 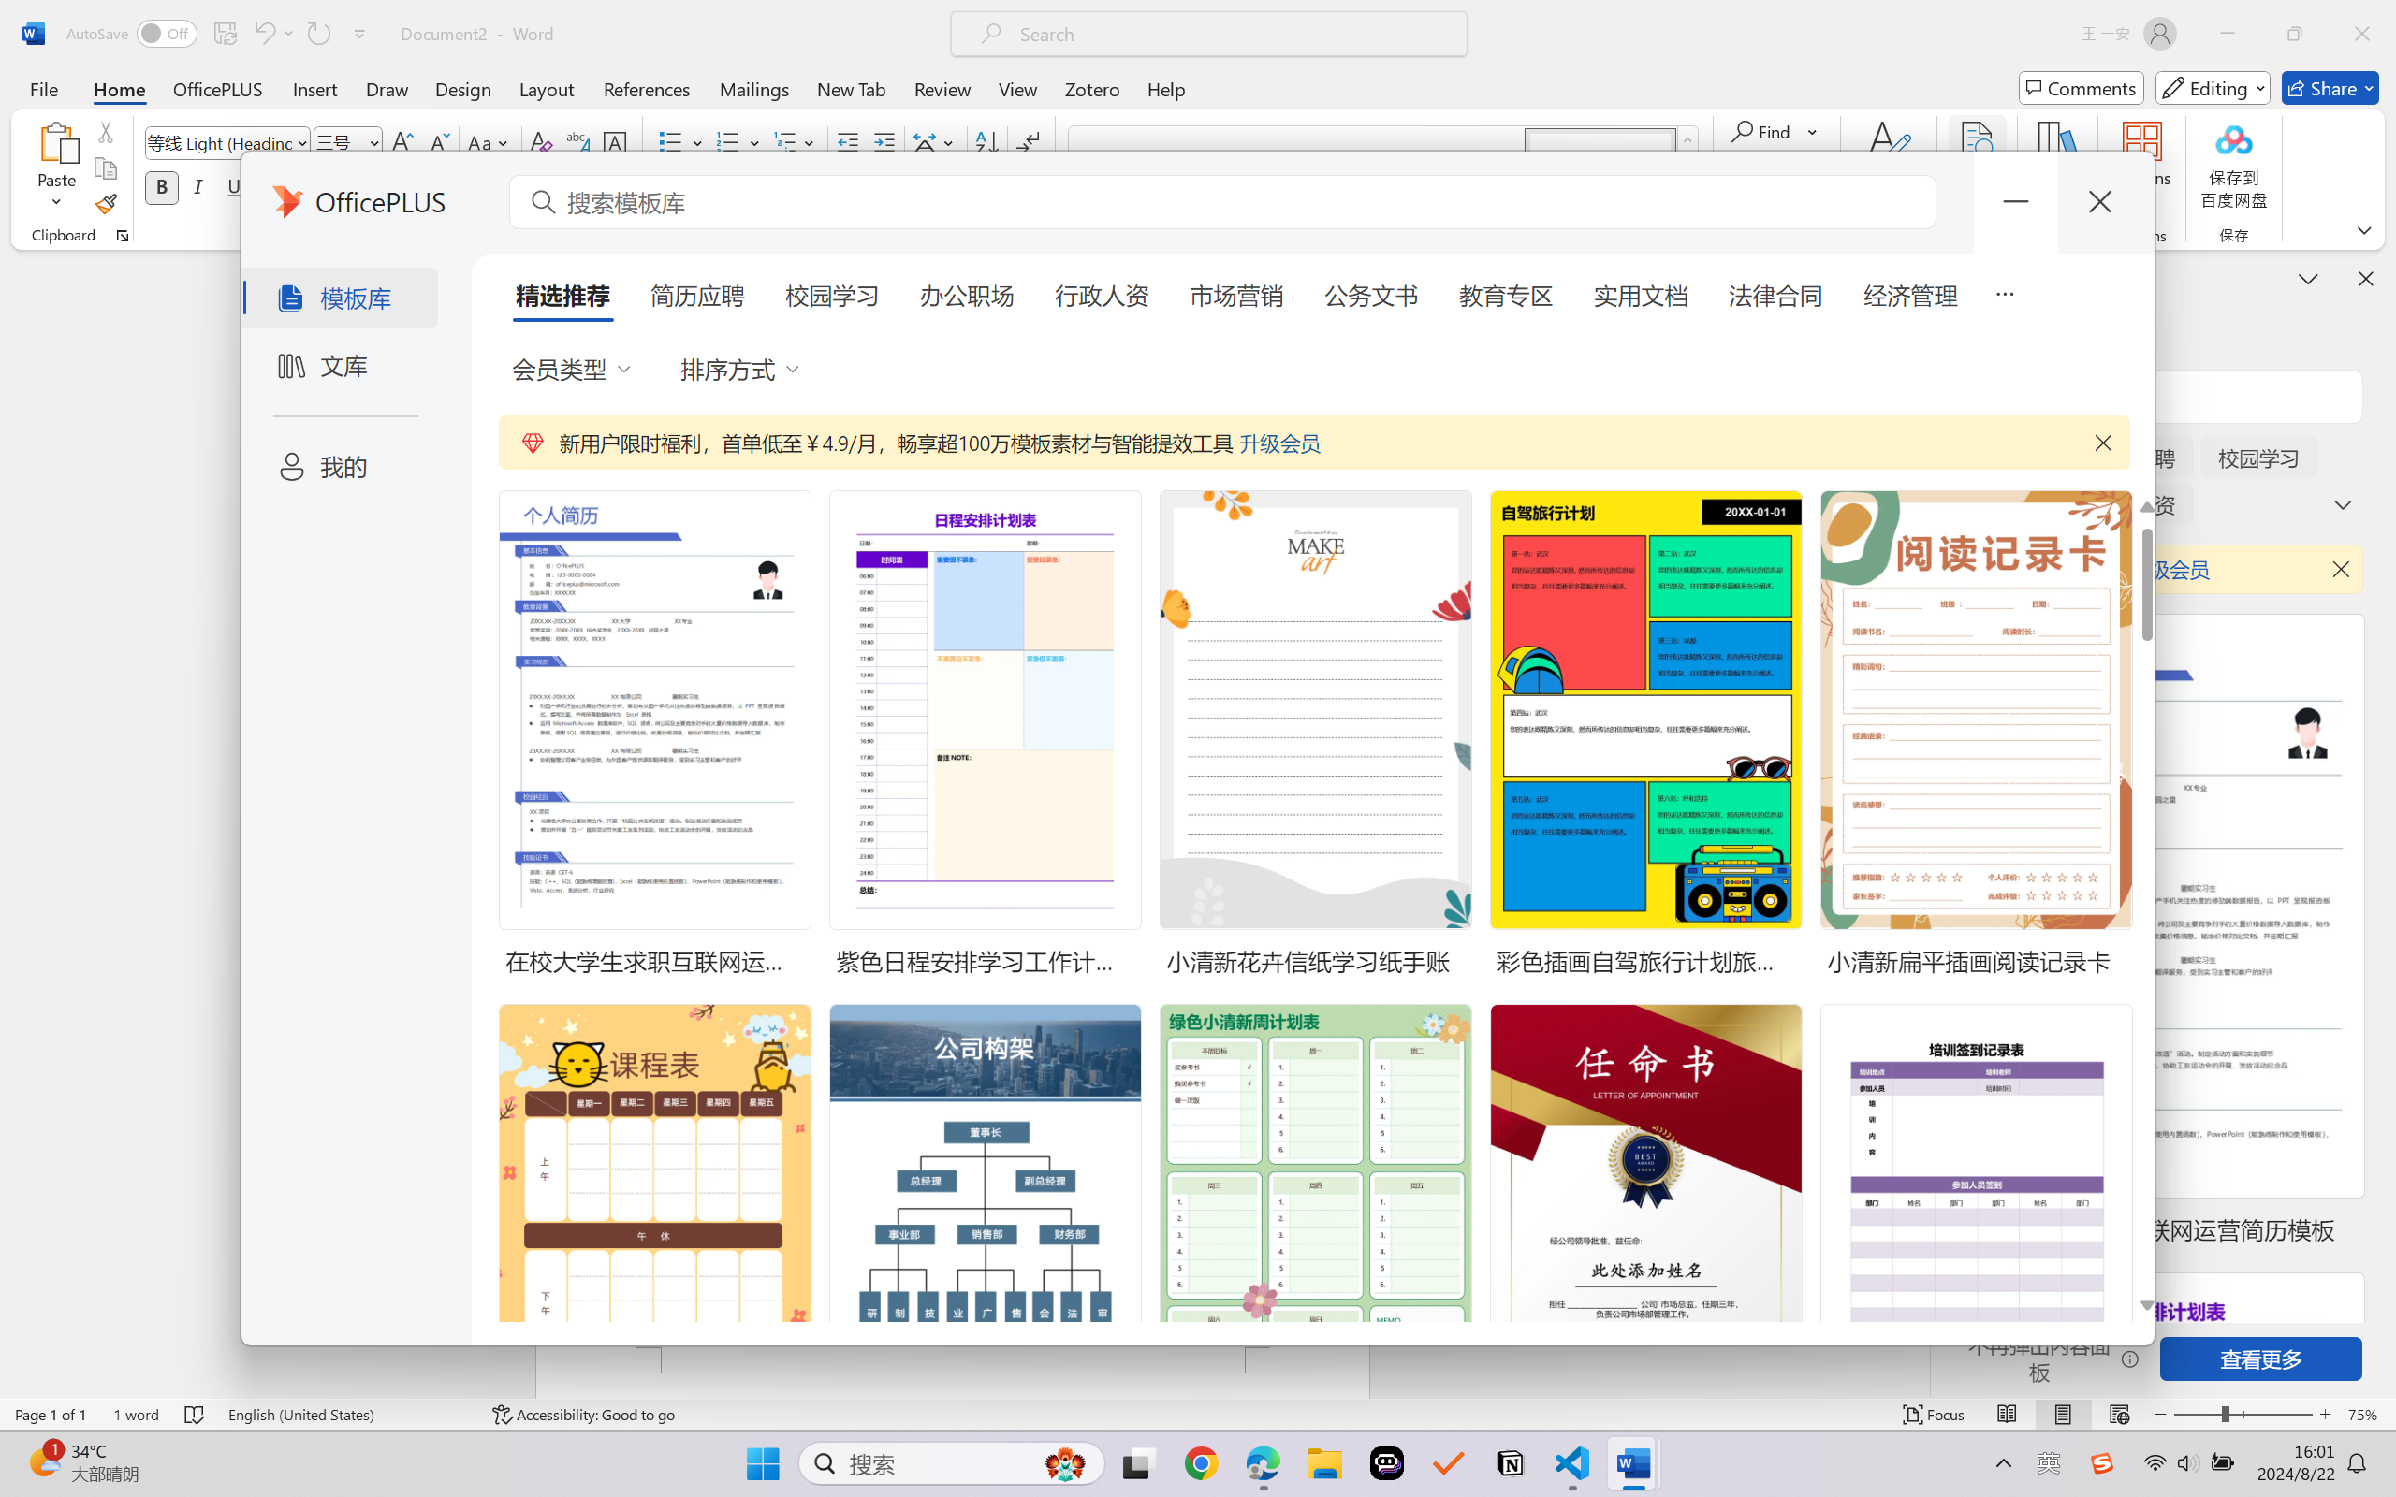 I want to click on Paste, so click(x=57, y=168).